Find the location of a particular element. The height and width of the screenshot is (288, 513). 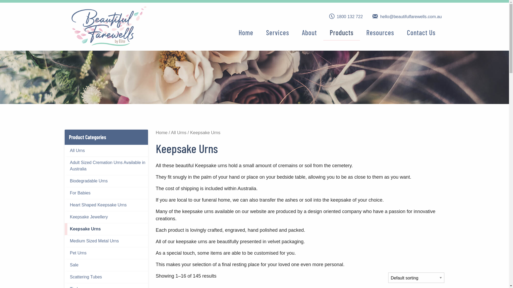

Products is located at coordinates (341, 33).